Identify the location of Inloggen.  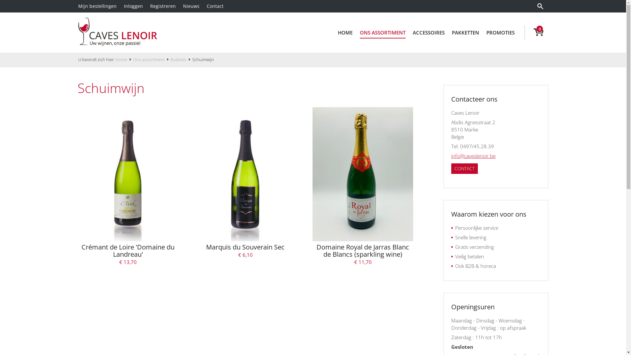
(137, 6).